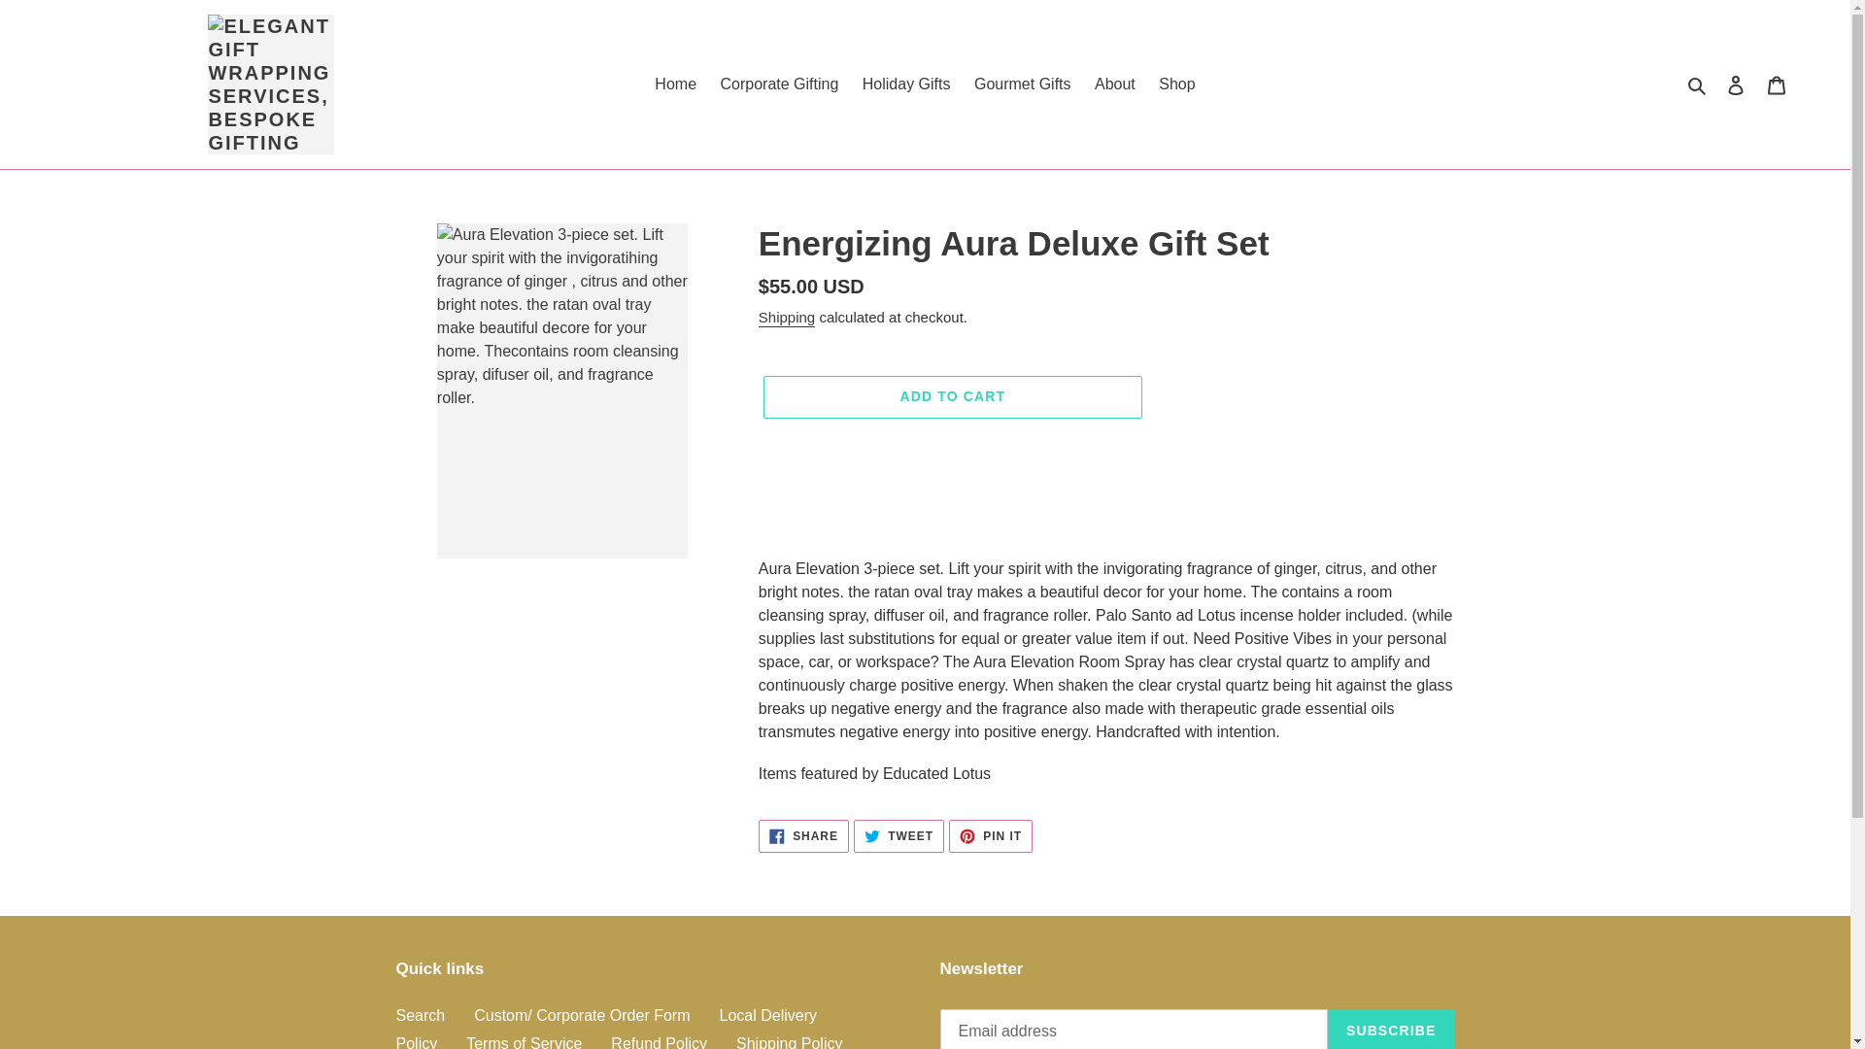 The image size is (1865, 1049). I want to click on Shipping Policy, so click(1736, 84).